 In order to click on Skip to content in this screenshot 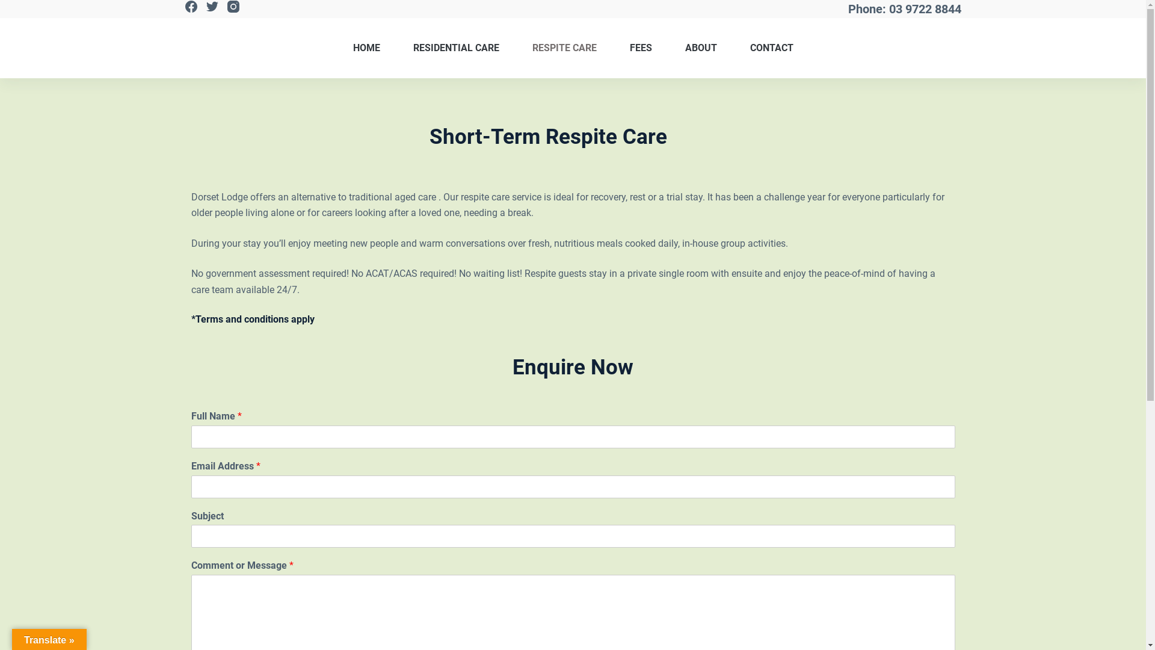, I will do `click(12, 6)`.